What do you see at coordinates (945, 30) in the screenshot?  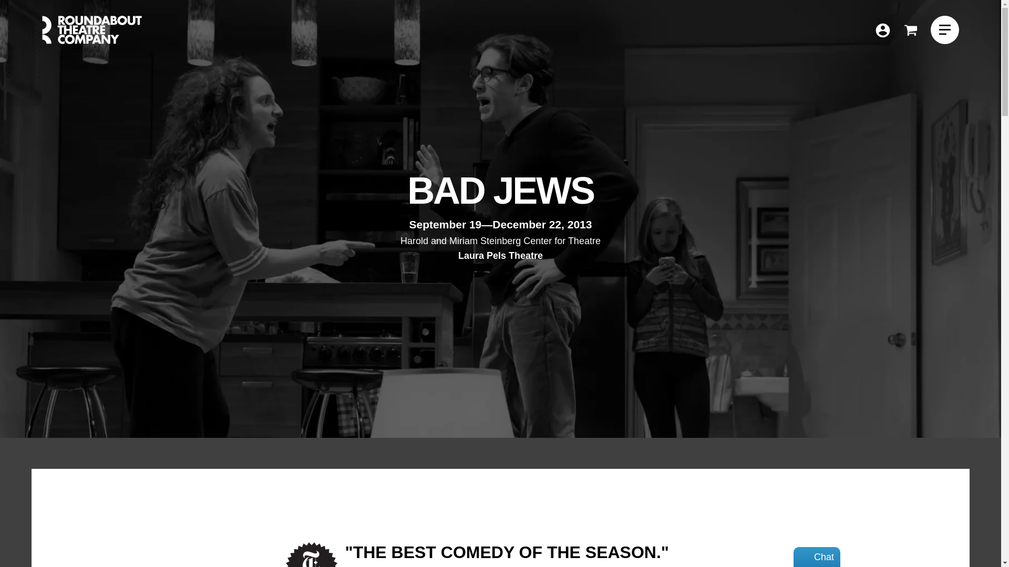 I see `Menu` at bounding box center [945, 30].